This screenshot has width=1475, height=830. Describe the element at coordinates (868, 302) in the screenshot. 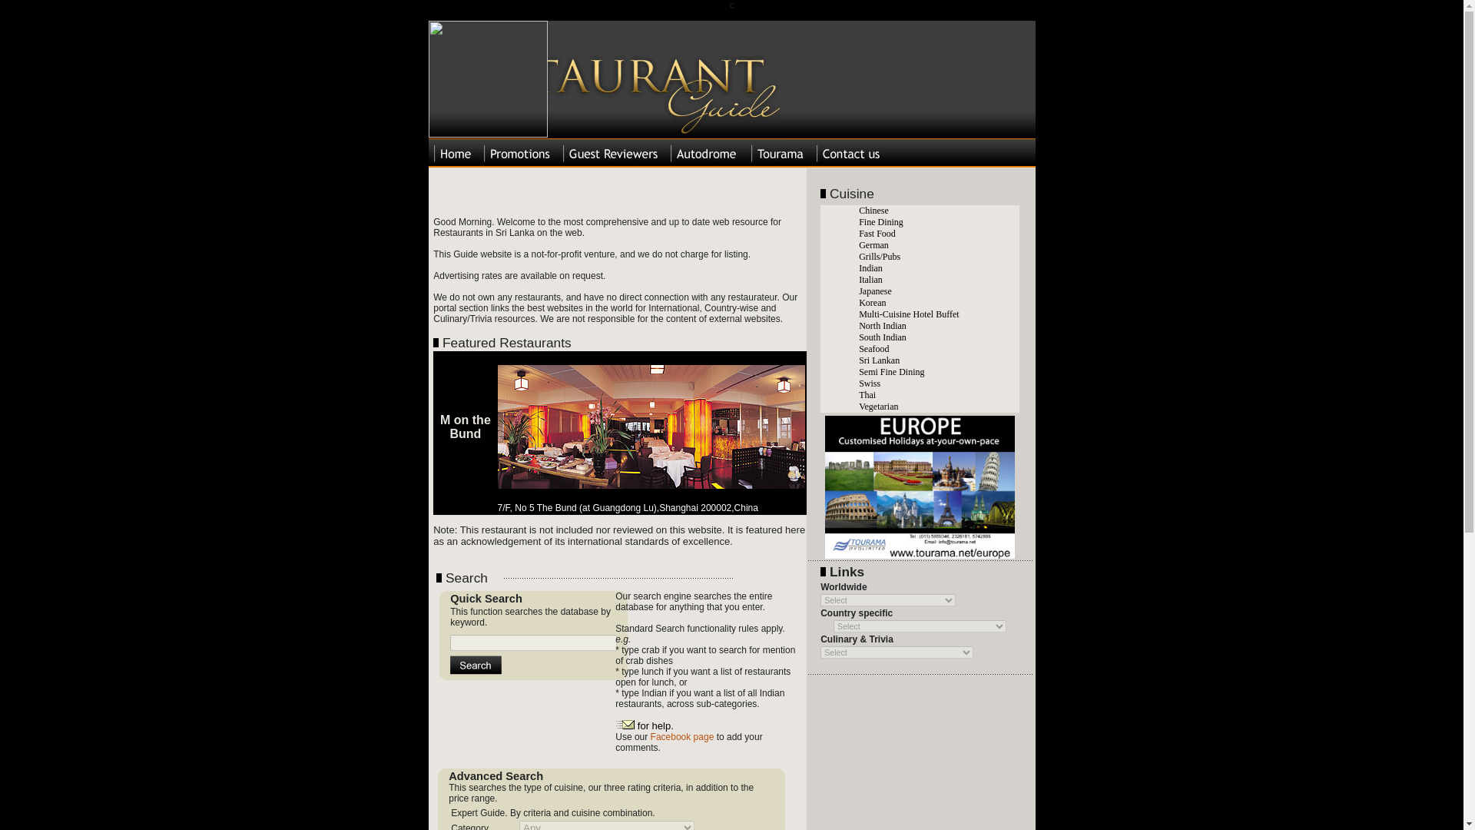

I see `Korean` at that location.